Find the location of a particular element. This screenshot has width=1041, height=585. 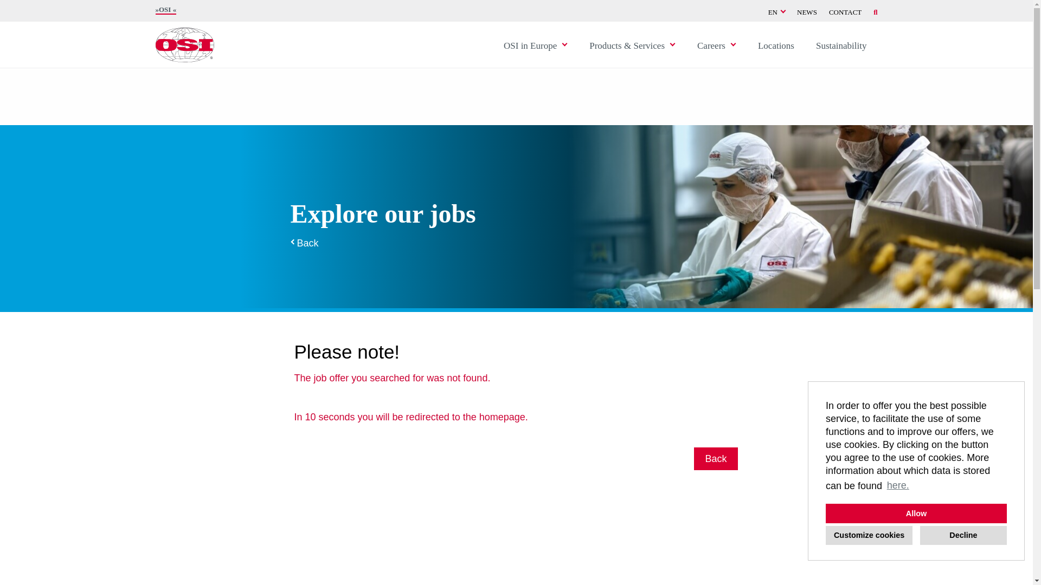

  Back is located at coordinates (305, 243).